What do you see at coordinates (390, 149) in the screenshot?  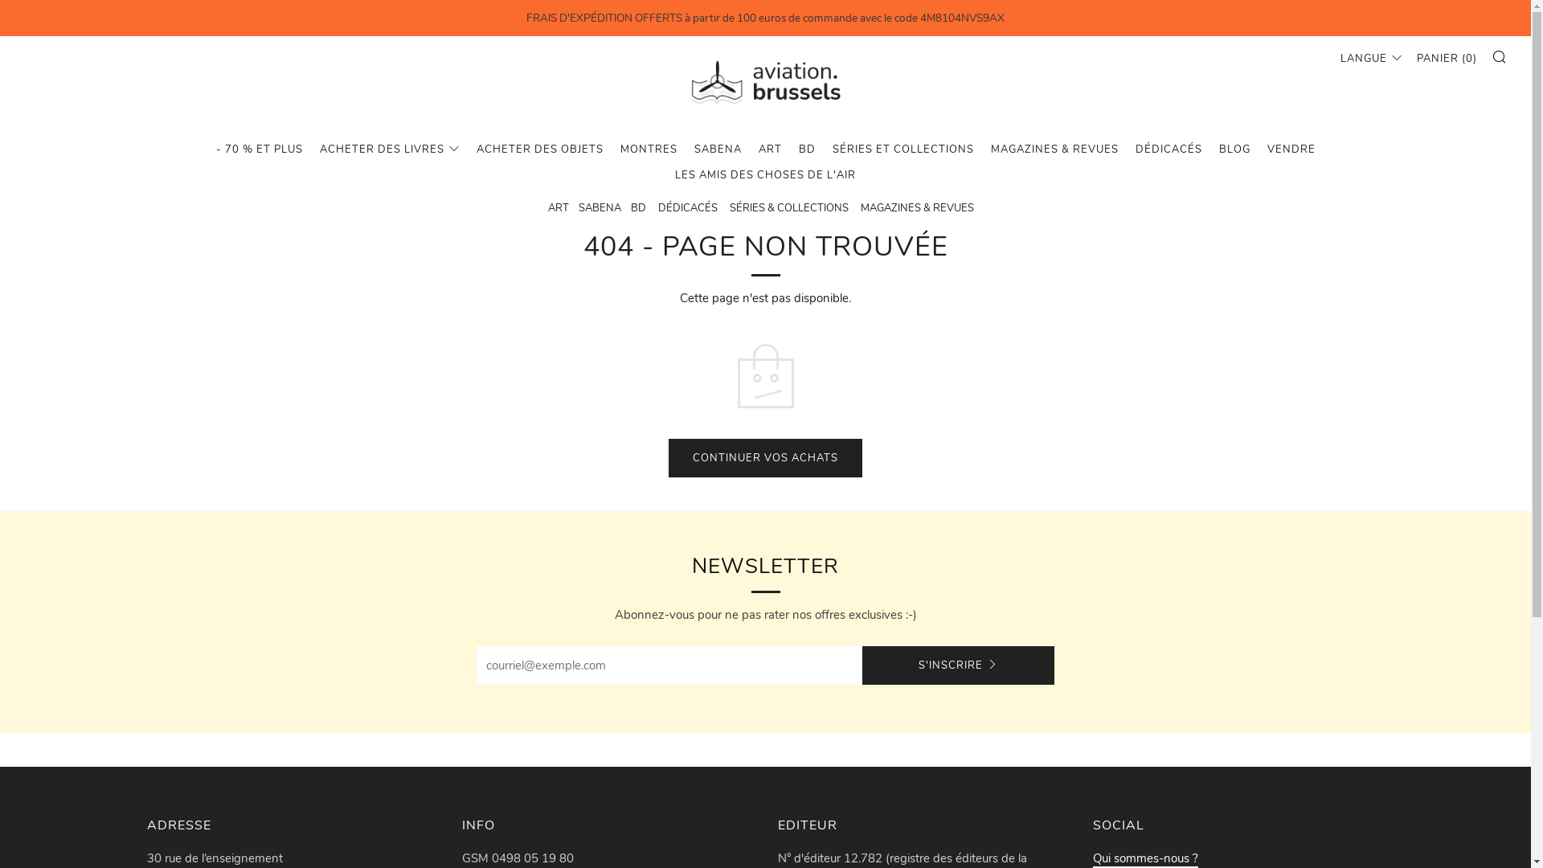 I see `ACHETER DES LIVRES` at bounding box center [390, 149].